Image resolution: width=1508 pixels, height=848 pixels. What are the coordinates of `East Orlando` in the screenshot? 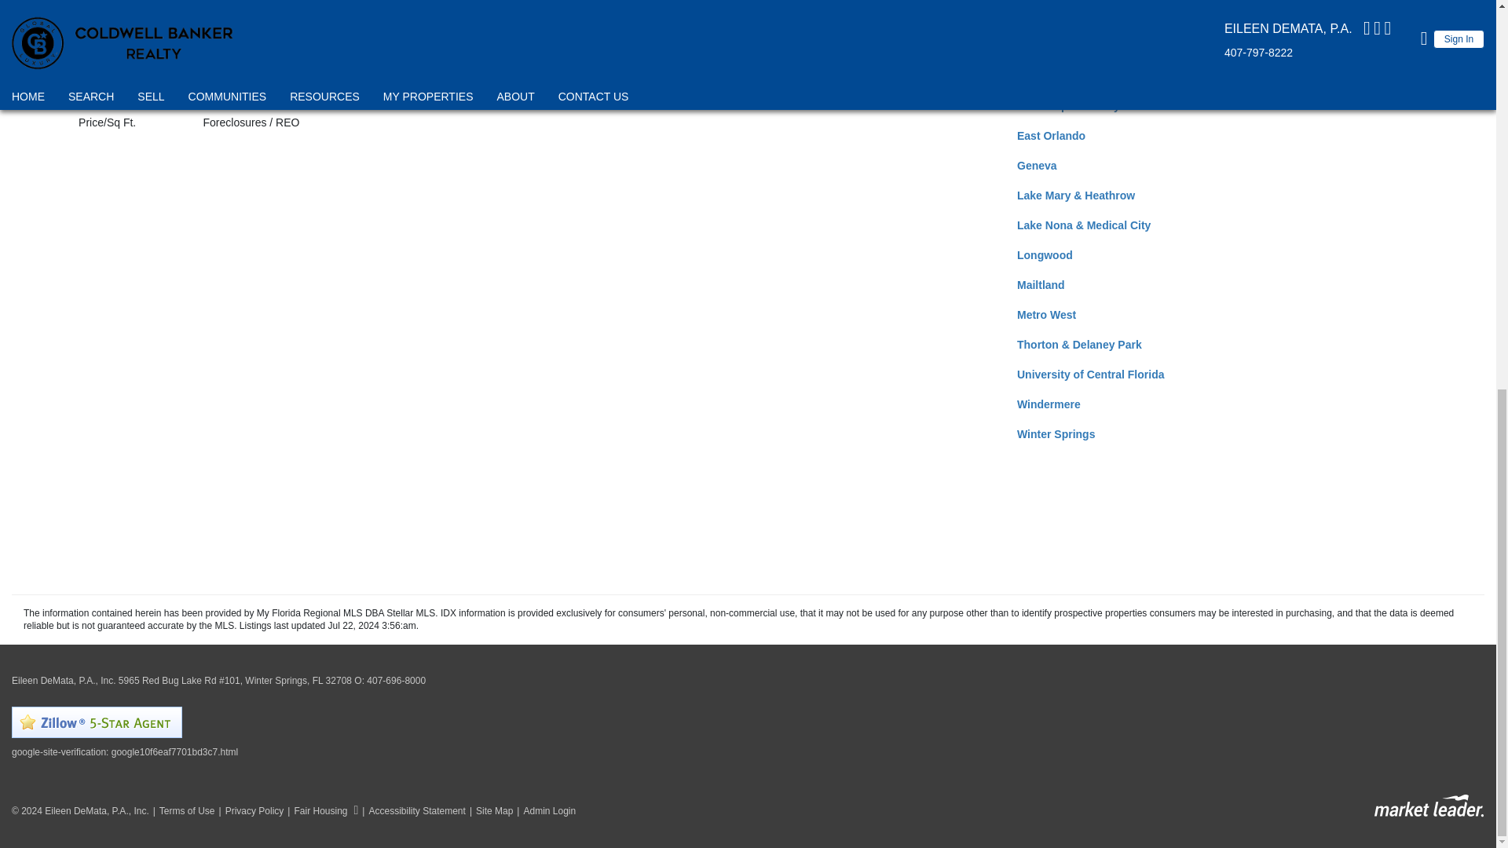 It's located at (1051, 136).